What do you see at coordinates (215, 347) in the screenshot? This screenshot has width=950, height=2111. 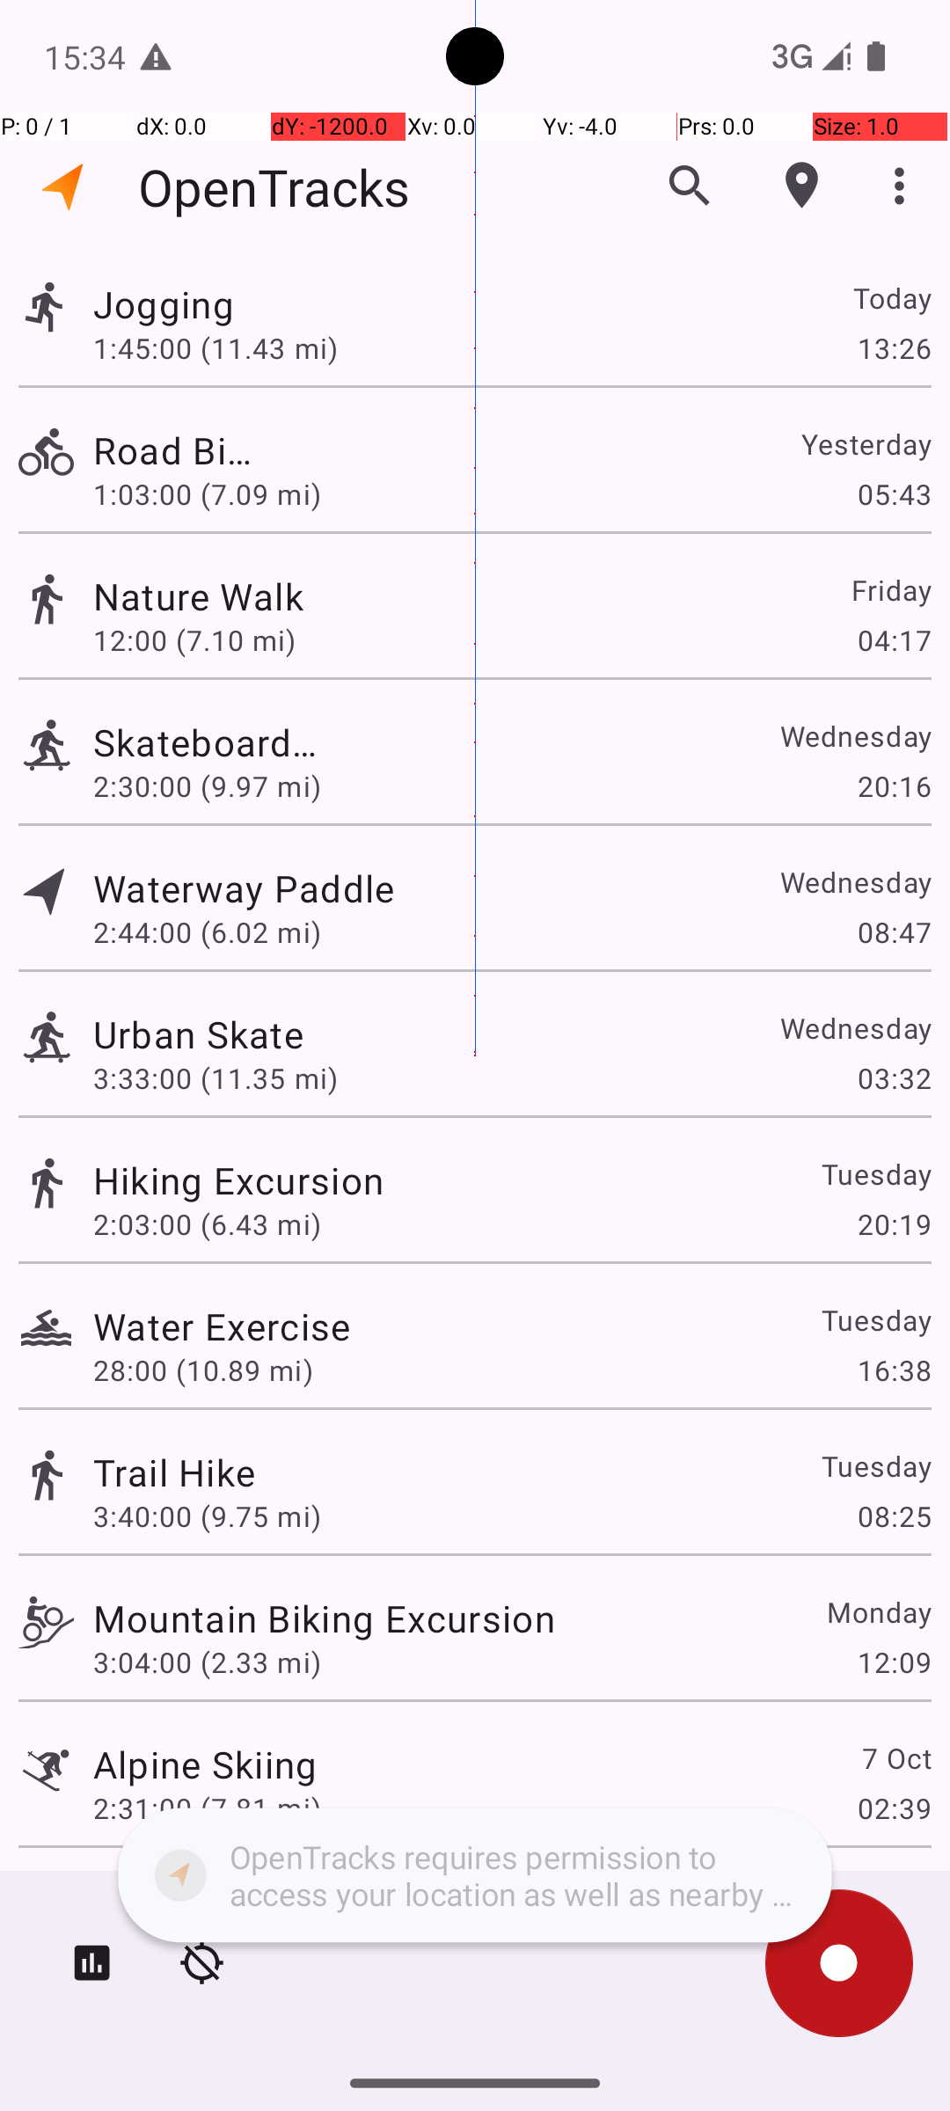 I see `1:45:00 (11.43 mi)` at bounding box center [215, 347].